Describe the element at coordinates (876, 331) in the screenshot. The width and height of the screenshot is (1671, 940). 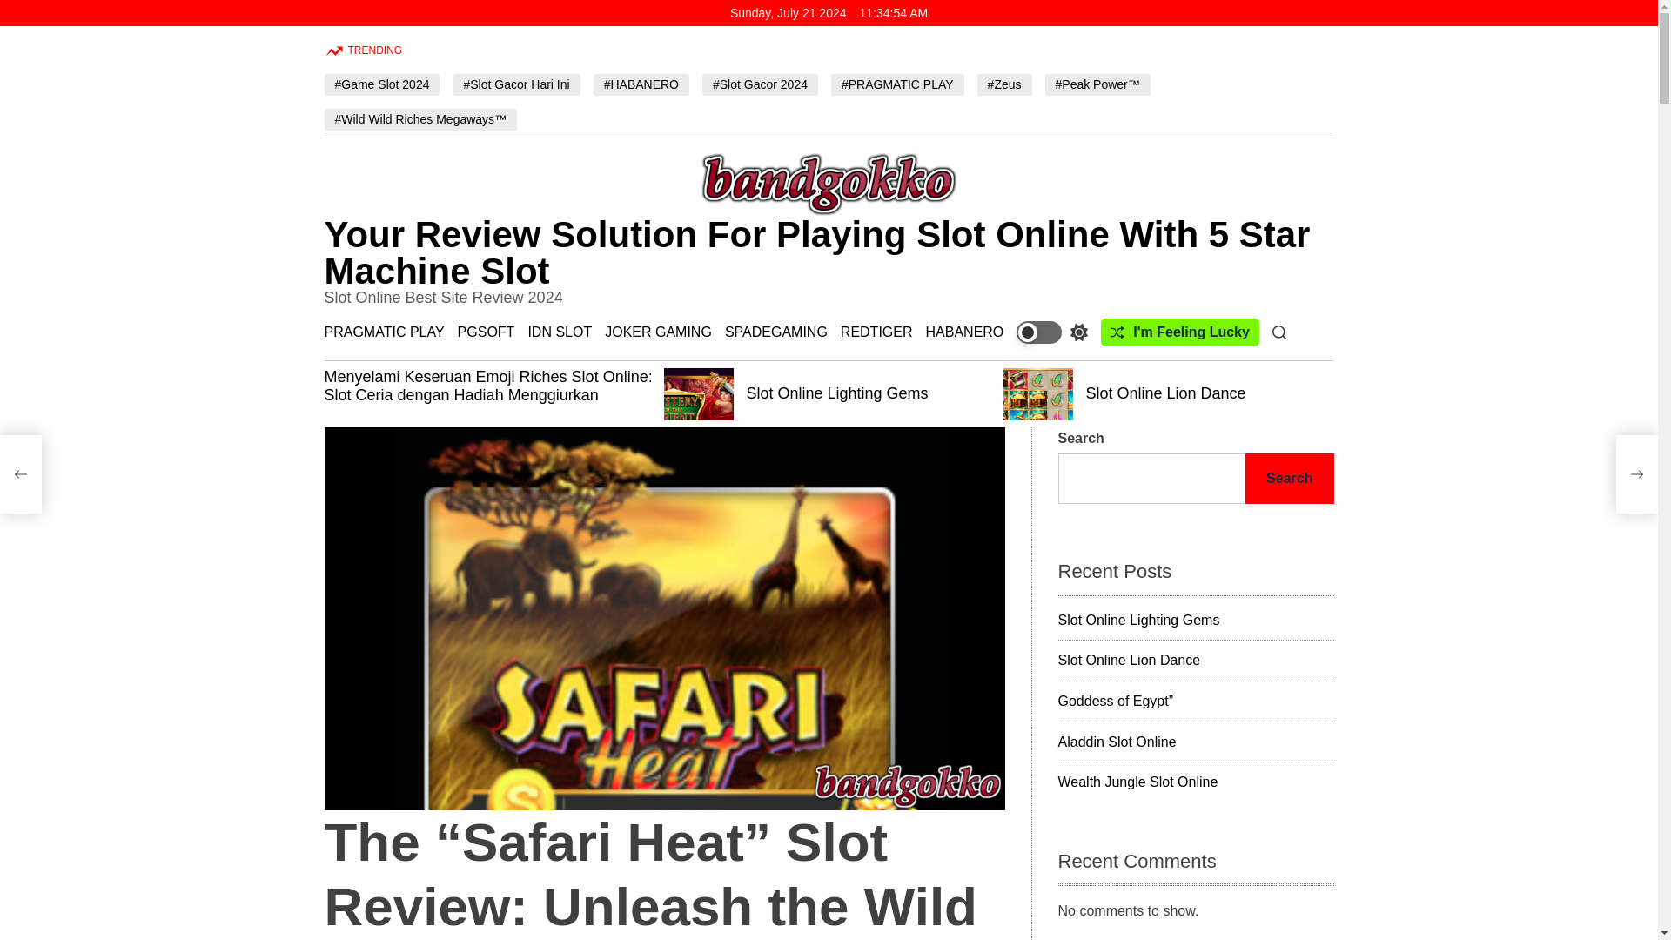
I see `REDTIGER` at that location.